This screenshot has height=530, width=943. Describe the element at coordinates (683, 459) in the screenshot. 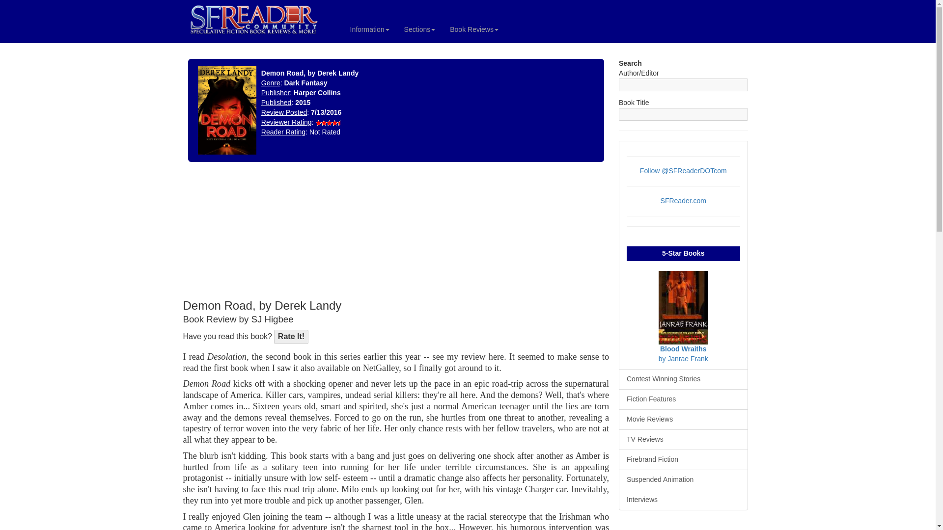

I see `SFReader Firebrand Fiction archives` at that location.